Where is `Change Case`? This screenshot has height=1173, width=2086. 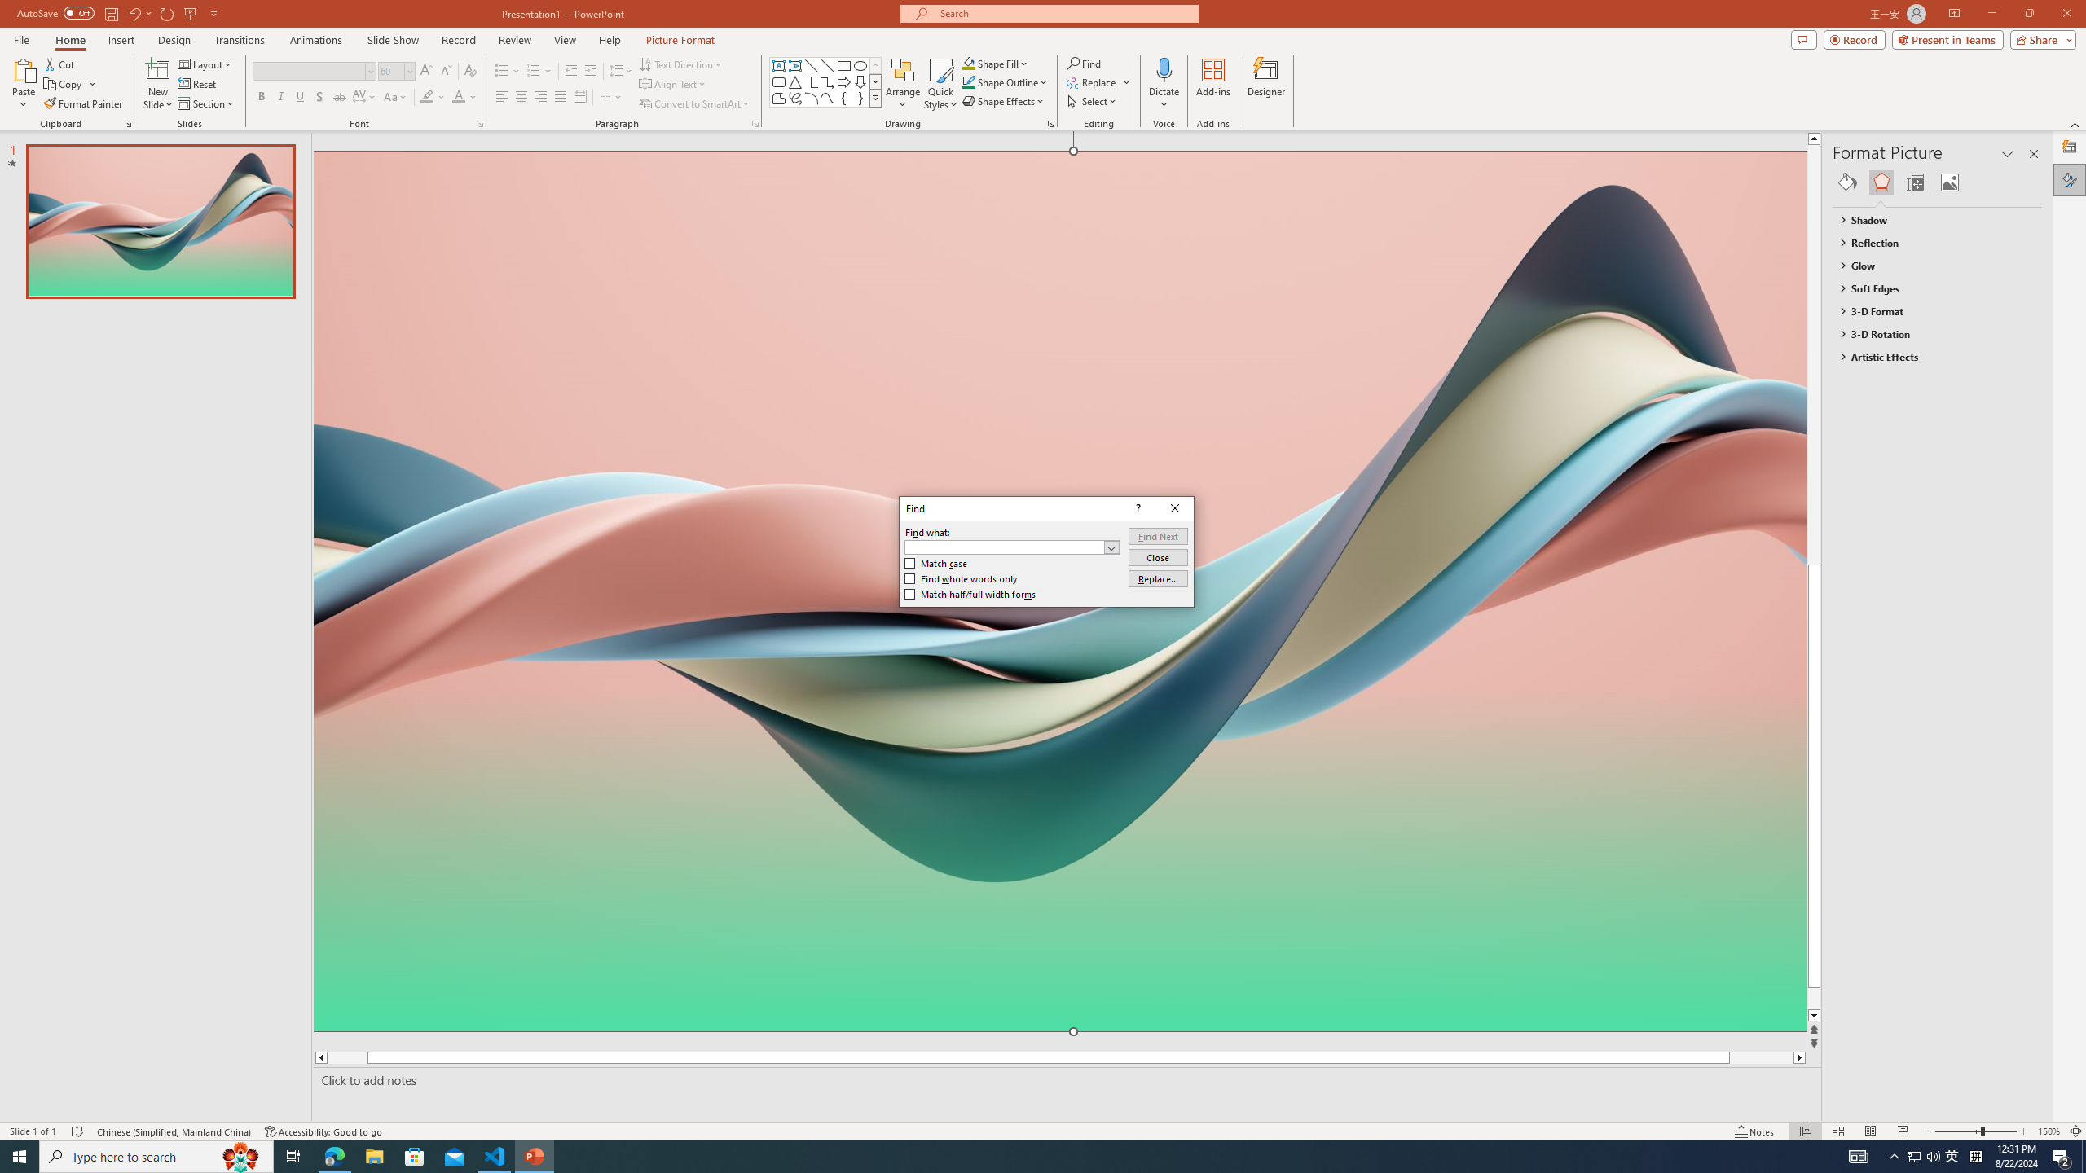
Change Case is located at coordinates (396, 98).